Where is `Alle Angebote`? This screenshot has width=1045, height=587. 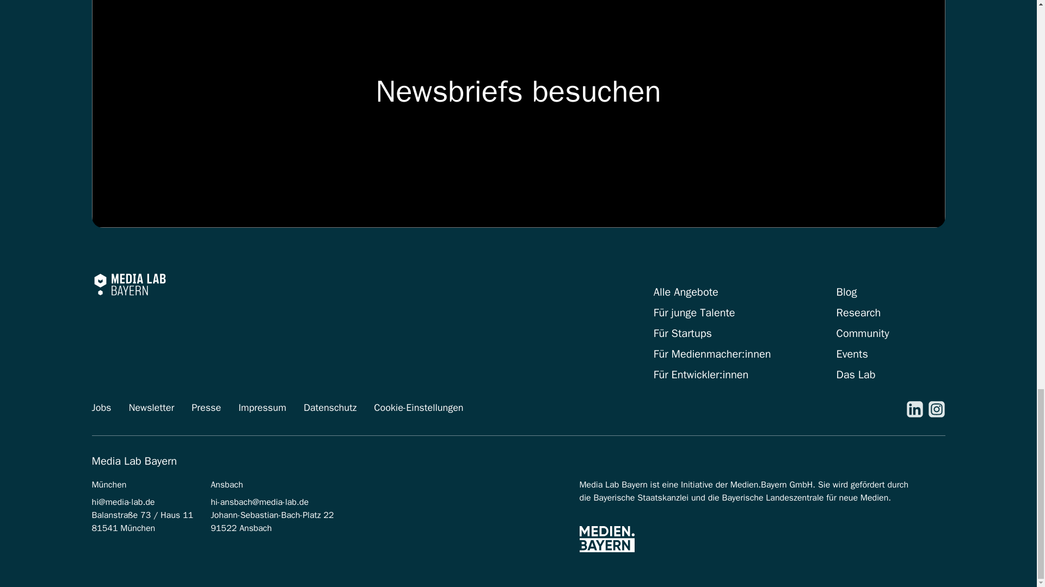
Alle Angebote is located at coordinates (686, 291).